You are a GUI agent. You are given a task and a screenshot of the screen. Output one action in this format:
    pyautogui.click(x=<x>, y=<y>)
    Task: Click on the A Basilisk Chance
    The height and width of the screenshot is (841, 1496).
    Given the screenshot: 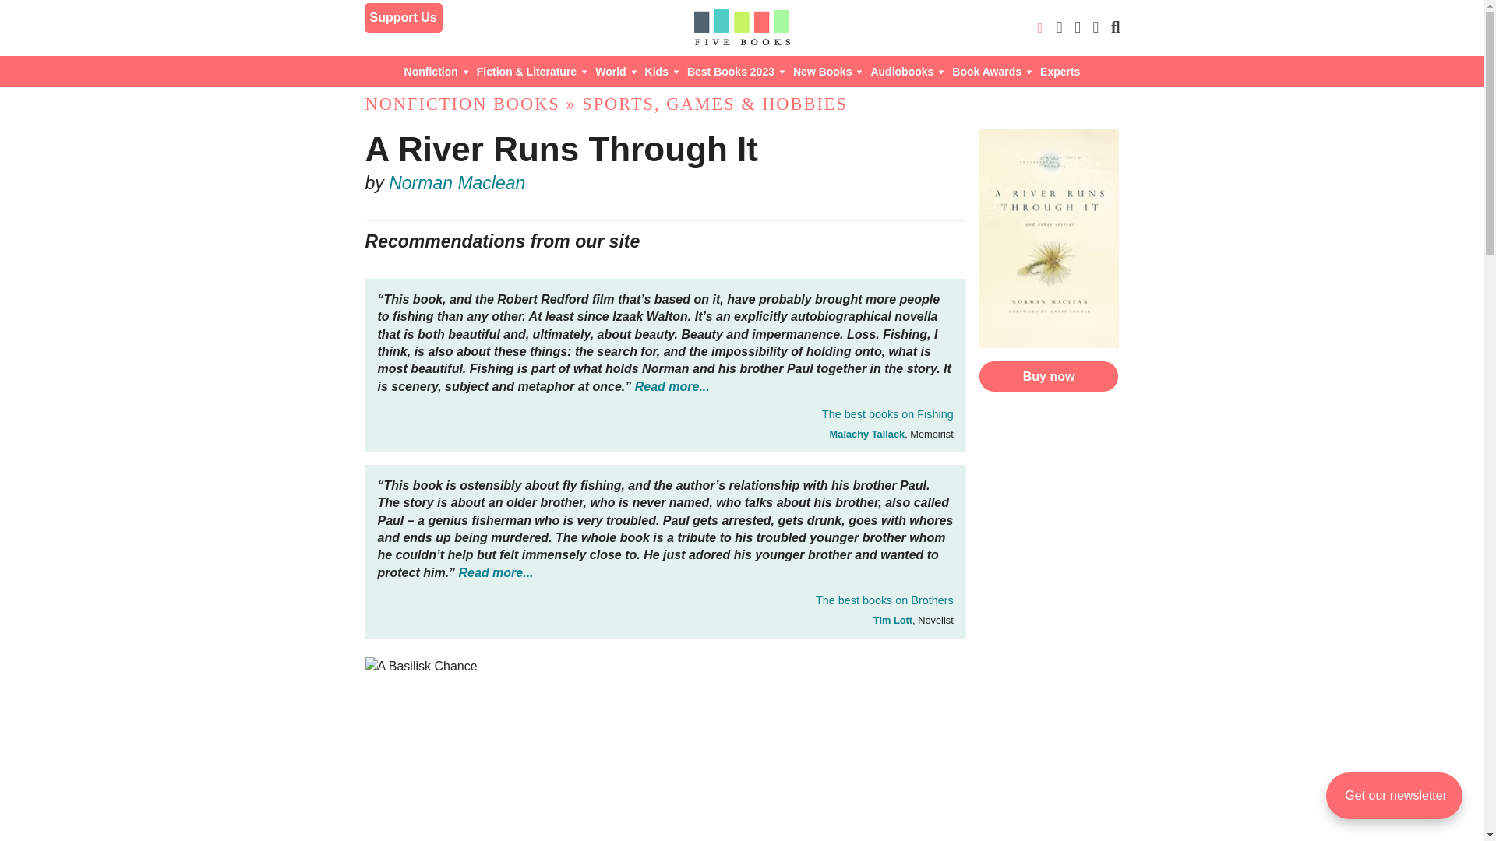 What is the action you would take?
    pyautogui.click(x=665, y=749)
    